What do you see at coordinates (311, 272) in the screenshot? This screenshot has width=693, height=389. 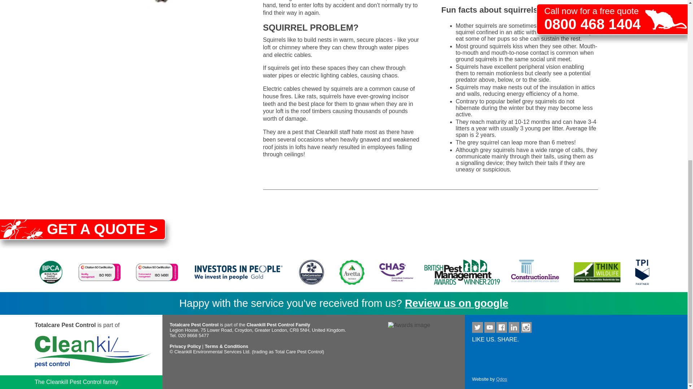 I see `Safe Contractor` at bounding box center [311, 272].